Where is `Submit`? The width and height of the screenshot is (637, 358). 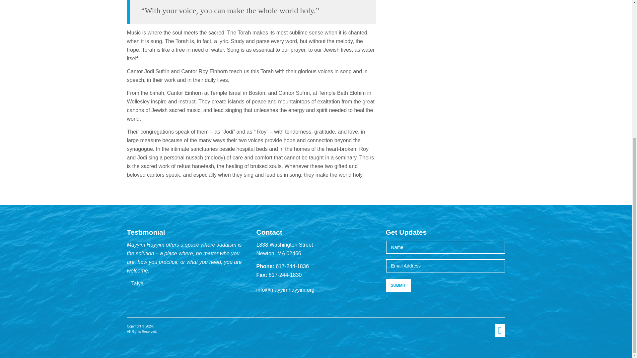
Submit is located at coordinates (398, 285).